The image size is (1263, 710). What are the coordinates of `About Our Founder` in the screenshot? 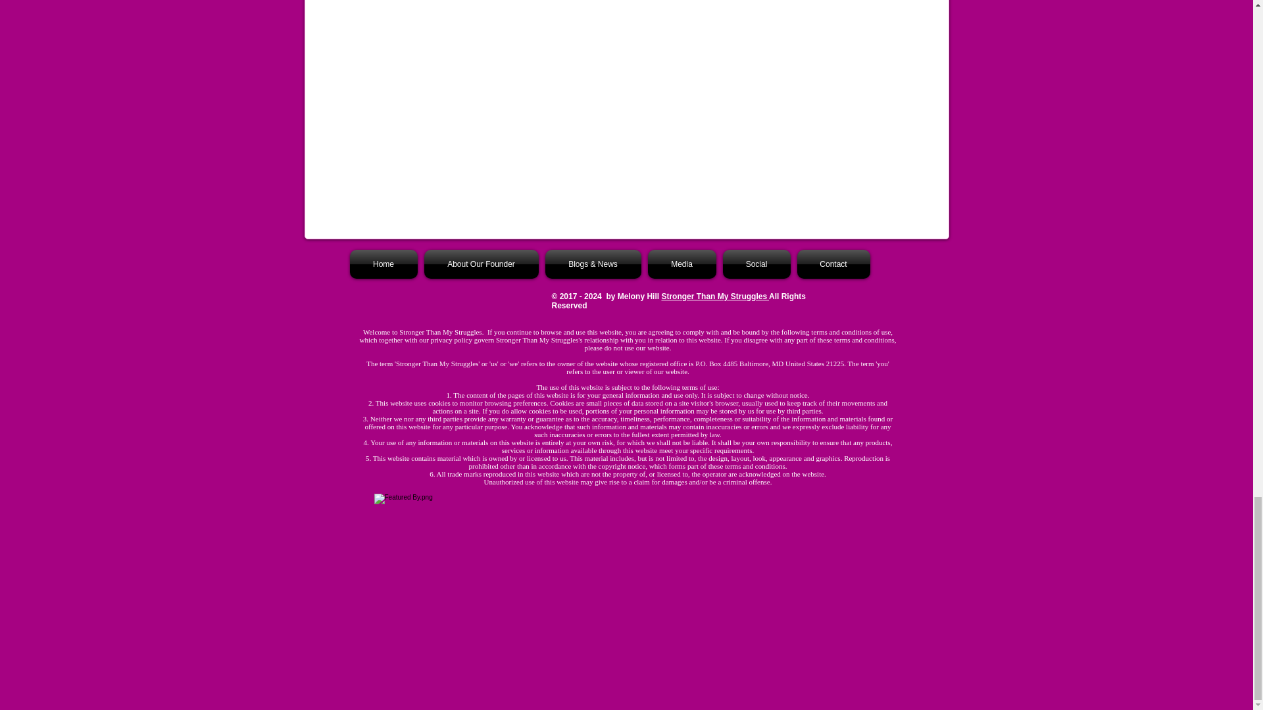 It's located at (481, 264).